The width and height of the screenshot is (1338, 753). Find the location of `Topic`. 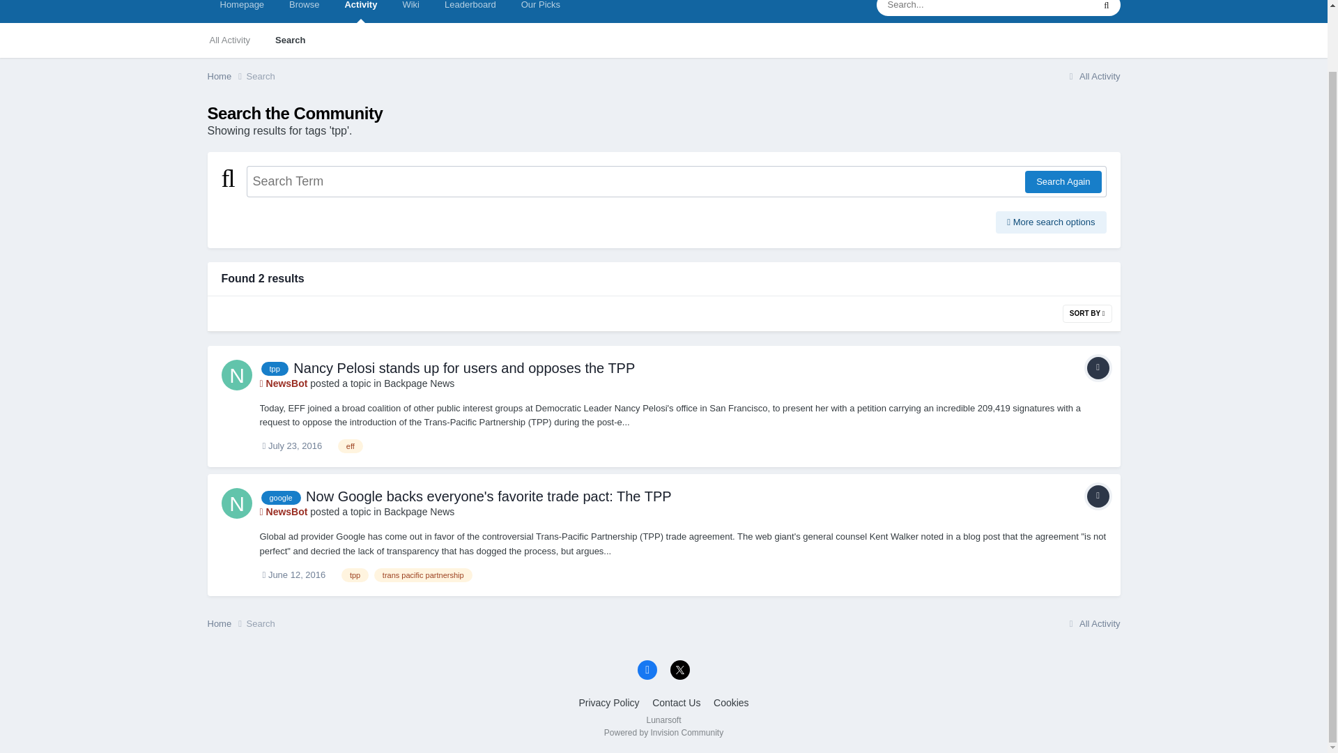

Topic is located at coordinates (1098, 496).